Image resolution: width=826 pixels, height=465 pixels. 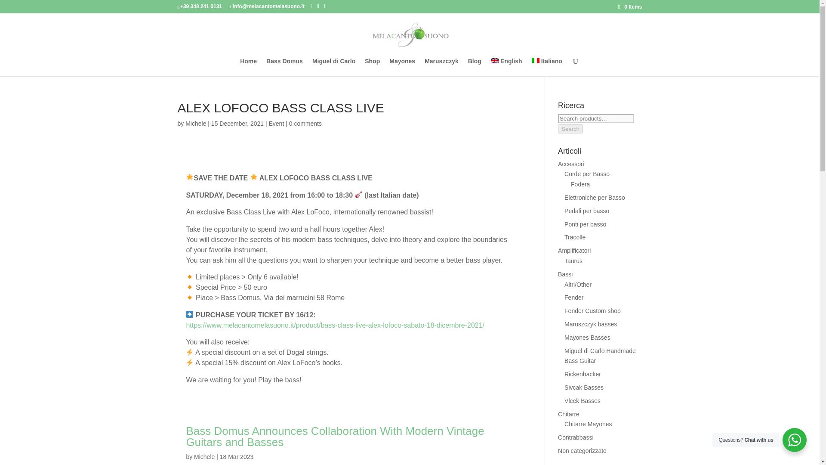 What do you see at coordinates (506, 67) in the screenshot?
I see `English` at bounding box center [506, 67].